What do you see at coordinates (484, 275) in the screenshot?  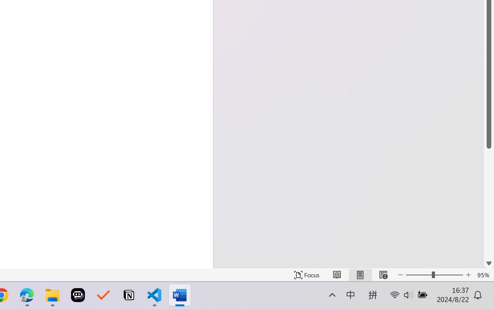 I see `Zoom 95%` at bounding box center [484, 275].